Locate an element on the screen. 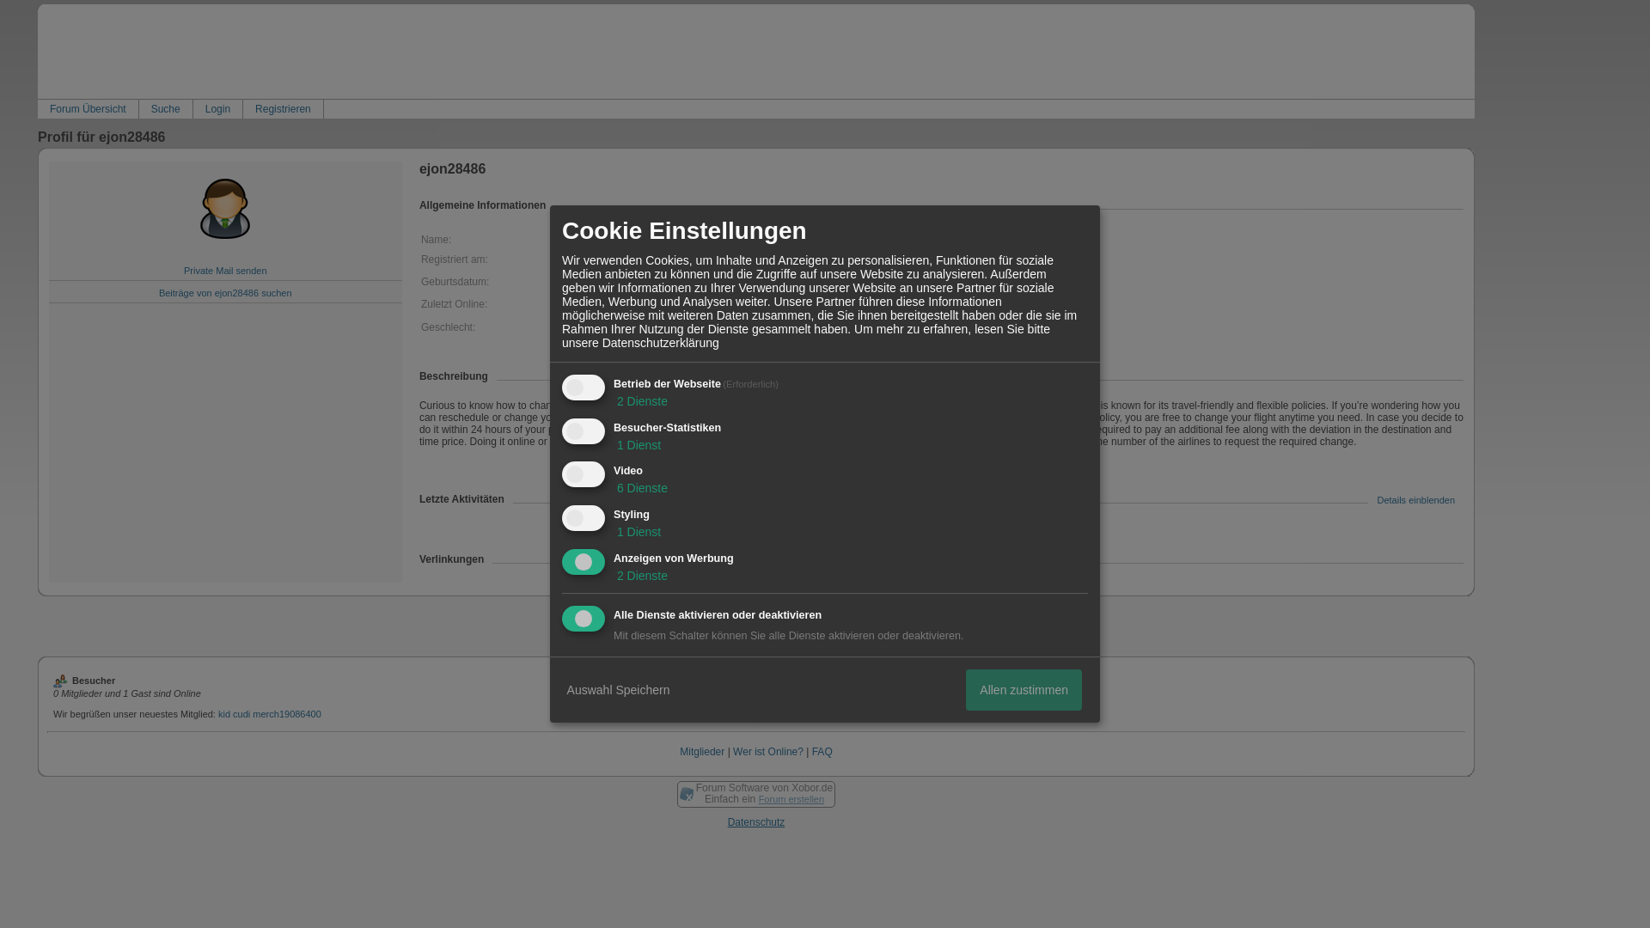  Details einblenden is located at coordinates (1415, 499).